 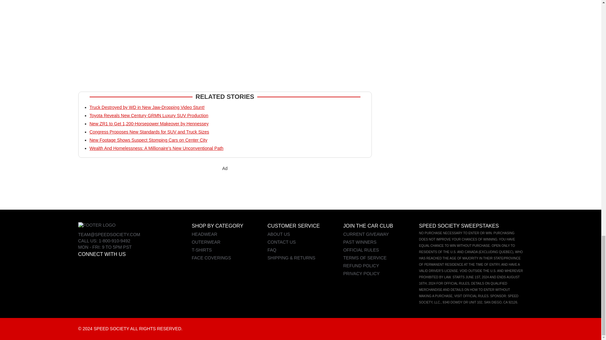 I want to click on Truck Destroyed by WD in New Jaw-Dropping Video Stunt!, so click(x=147, y=107).